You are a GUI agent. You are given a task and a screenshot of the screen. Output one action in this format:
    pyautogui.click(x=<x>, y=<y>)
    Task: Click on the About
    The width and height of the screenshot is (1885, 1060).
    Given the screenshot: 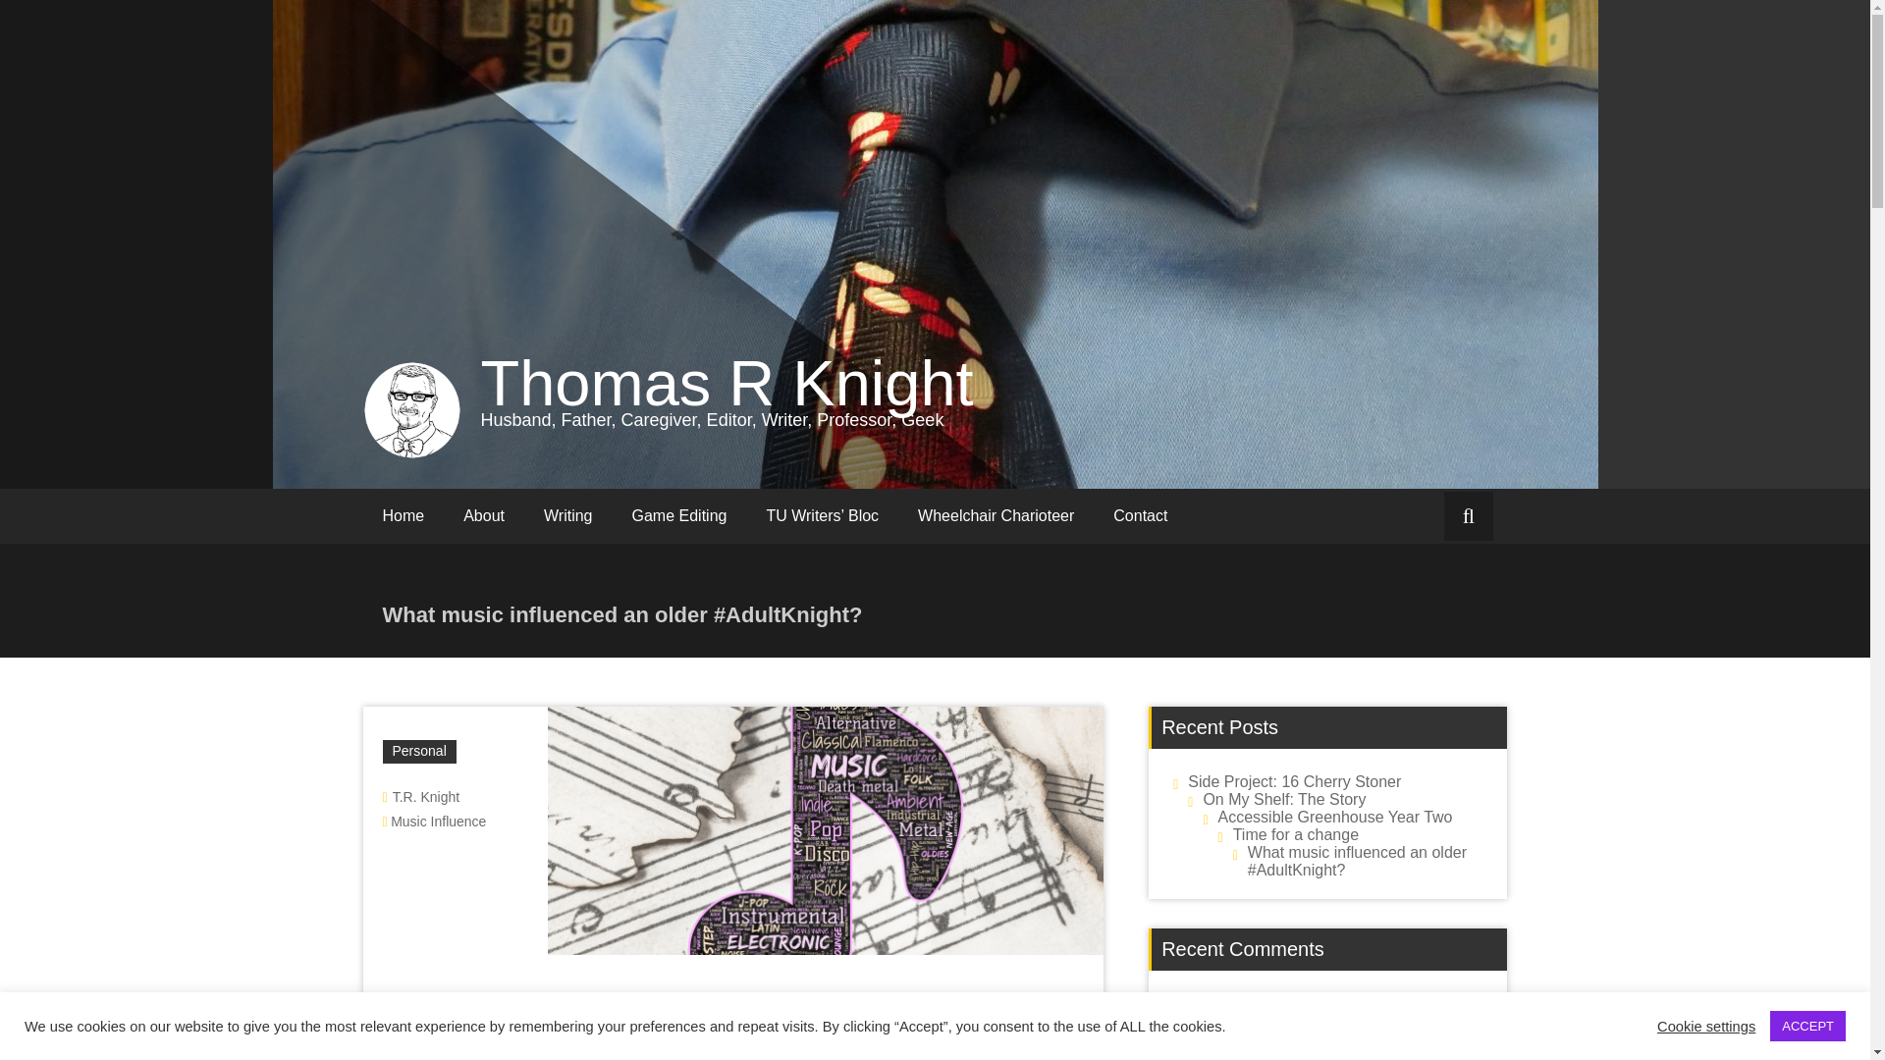 What is the action you would take?
    pyautogui.click(x=483, y=516)
    